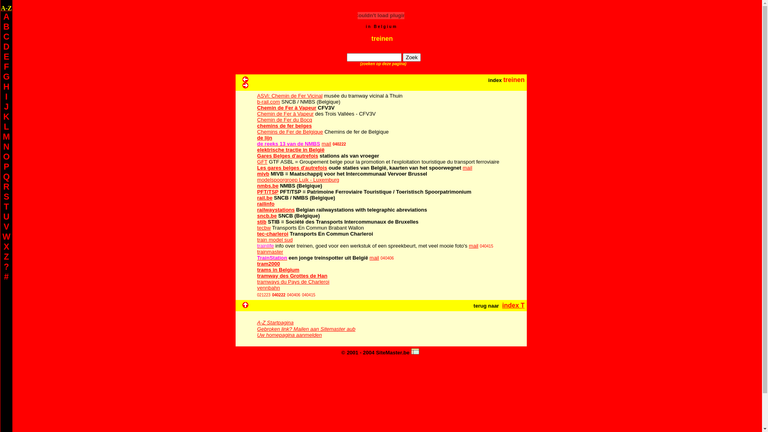 The image size is (768, 432). What do you see at coordinates (262, 162) in the screenshot?
I see `GFT` at bounding box center [262, 162].